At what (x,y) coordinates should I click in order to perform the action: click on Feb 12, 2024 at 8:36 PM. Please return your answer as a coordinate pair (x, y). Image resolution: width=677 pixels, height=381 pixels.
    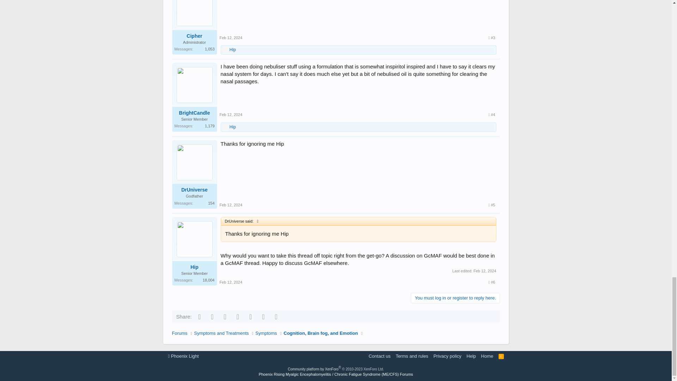
    Looking at the image, I should click on (484, 271).